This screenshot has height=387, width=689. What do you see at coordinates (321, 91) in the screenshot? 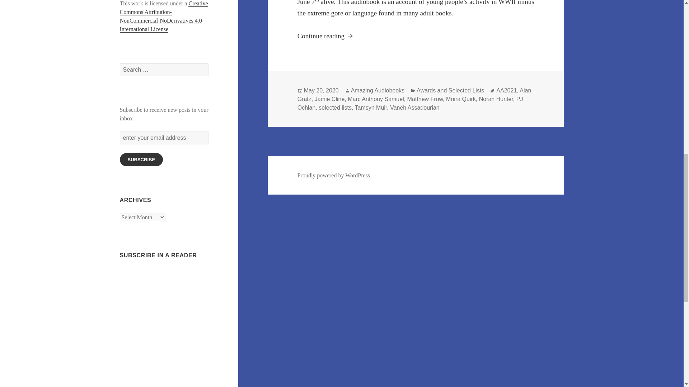
I see `May 20, 2020` at bounding box center [321, 91].